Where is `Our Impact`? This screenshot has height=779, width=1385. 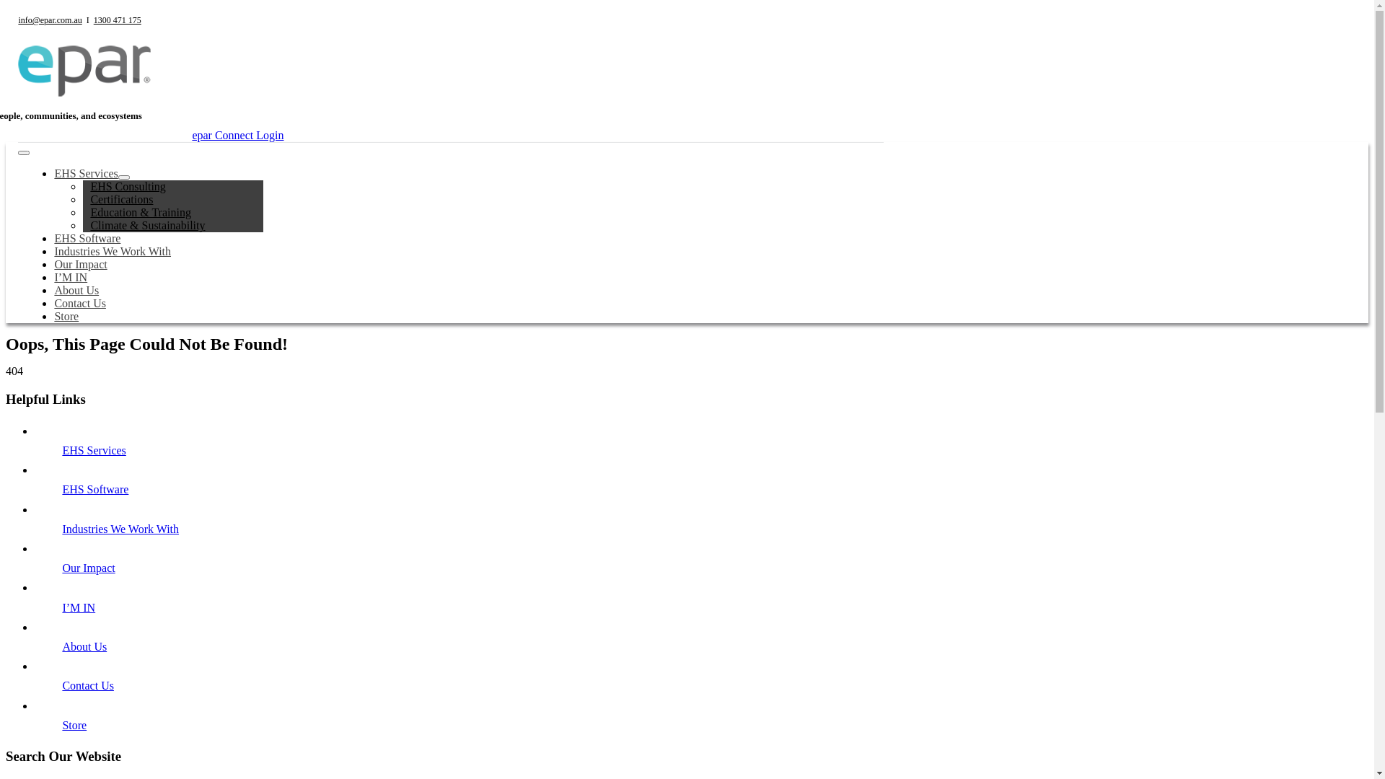
Our Impact is located at coordinates (81, 264).